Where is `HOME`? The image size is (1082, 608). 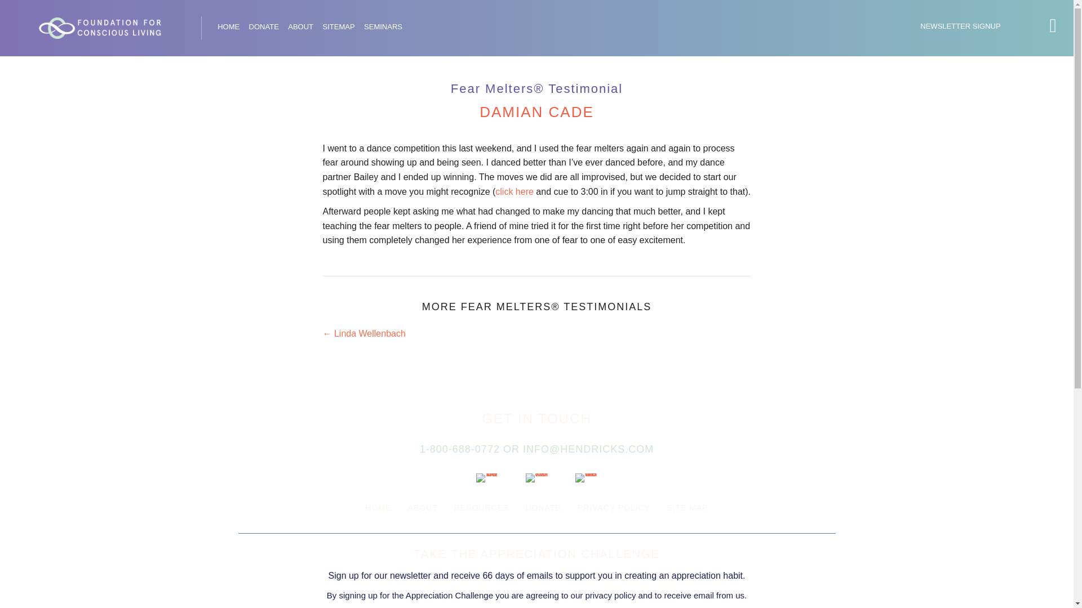 HOME is located at coordinates (228, 27).